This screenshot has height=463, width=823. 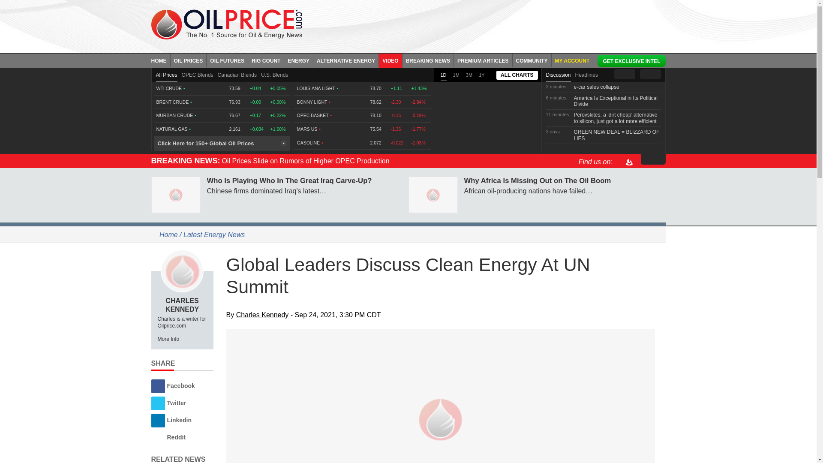 I want to click on COMMUNITY, so click(x=532, y=60).